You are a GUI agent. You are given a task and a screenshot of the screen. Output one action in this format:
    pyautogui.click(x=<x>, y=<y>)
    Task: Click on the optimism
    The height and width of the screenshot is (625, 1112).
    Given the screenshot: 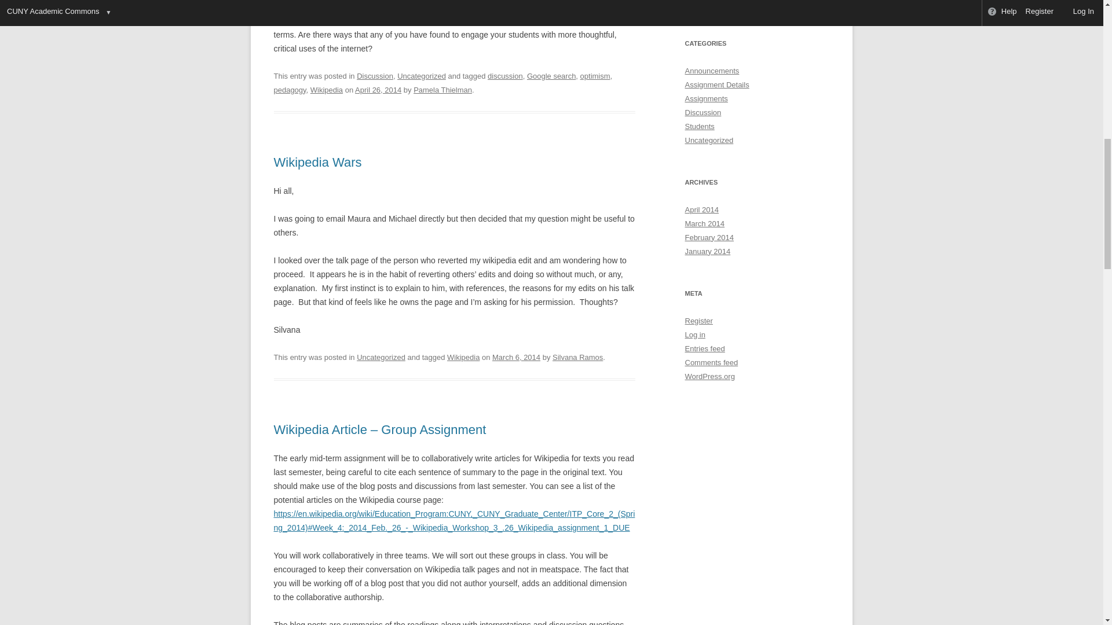 What is the action you would take?
    pyautogui.click(x=595, y=76)
    